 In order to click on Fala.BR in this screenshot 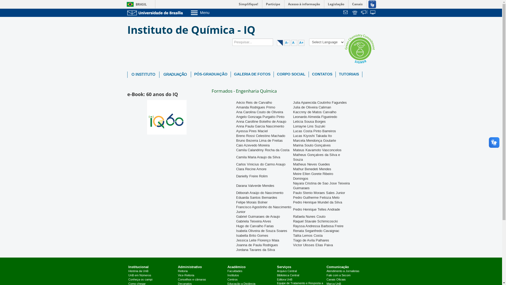, I will do `click(364, 13)`.